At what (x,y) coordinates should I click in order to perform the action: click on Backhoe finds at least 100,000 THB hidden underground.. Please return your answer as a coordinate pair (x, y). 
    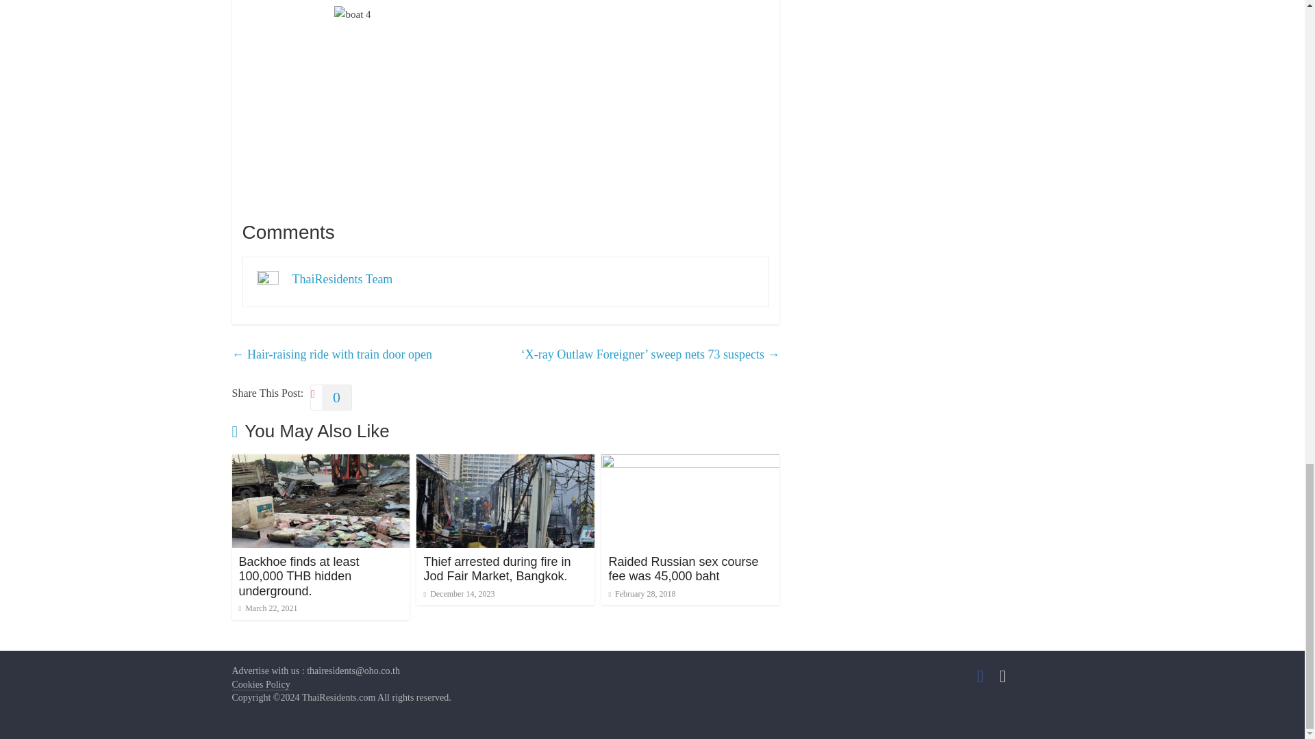
    Looking at the image, I should click on (320, 463).